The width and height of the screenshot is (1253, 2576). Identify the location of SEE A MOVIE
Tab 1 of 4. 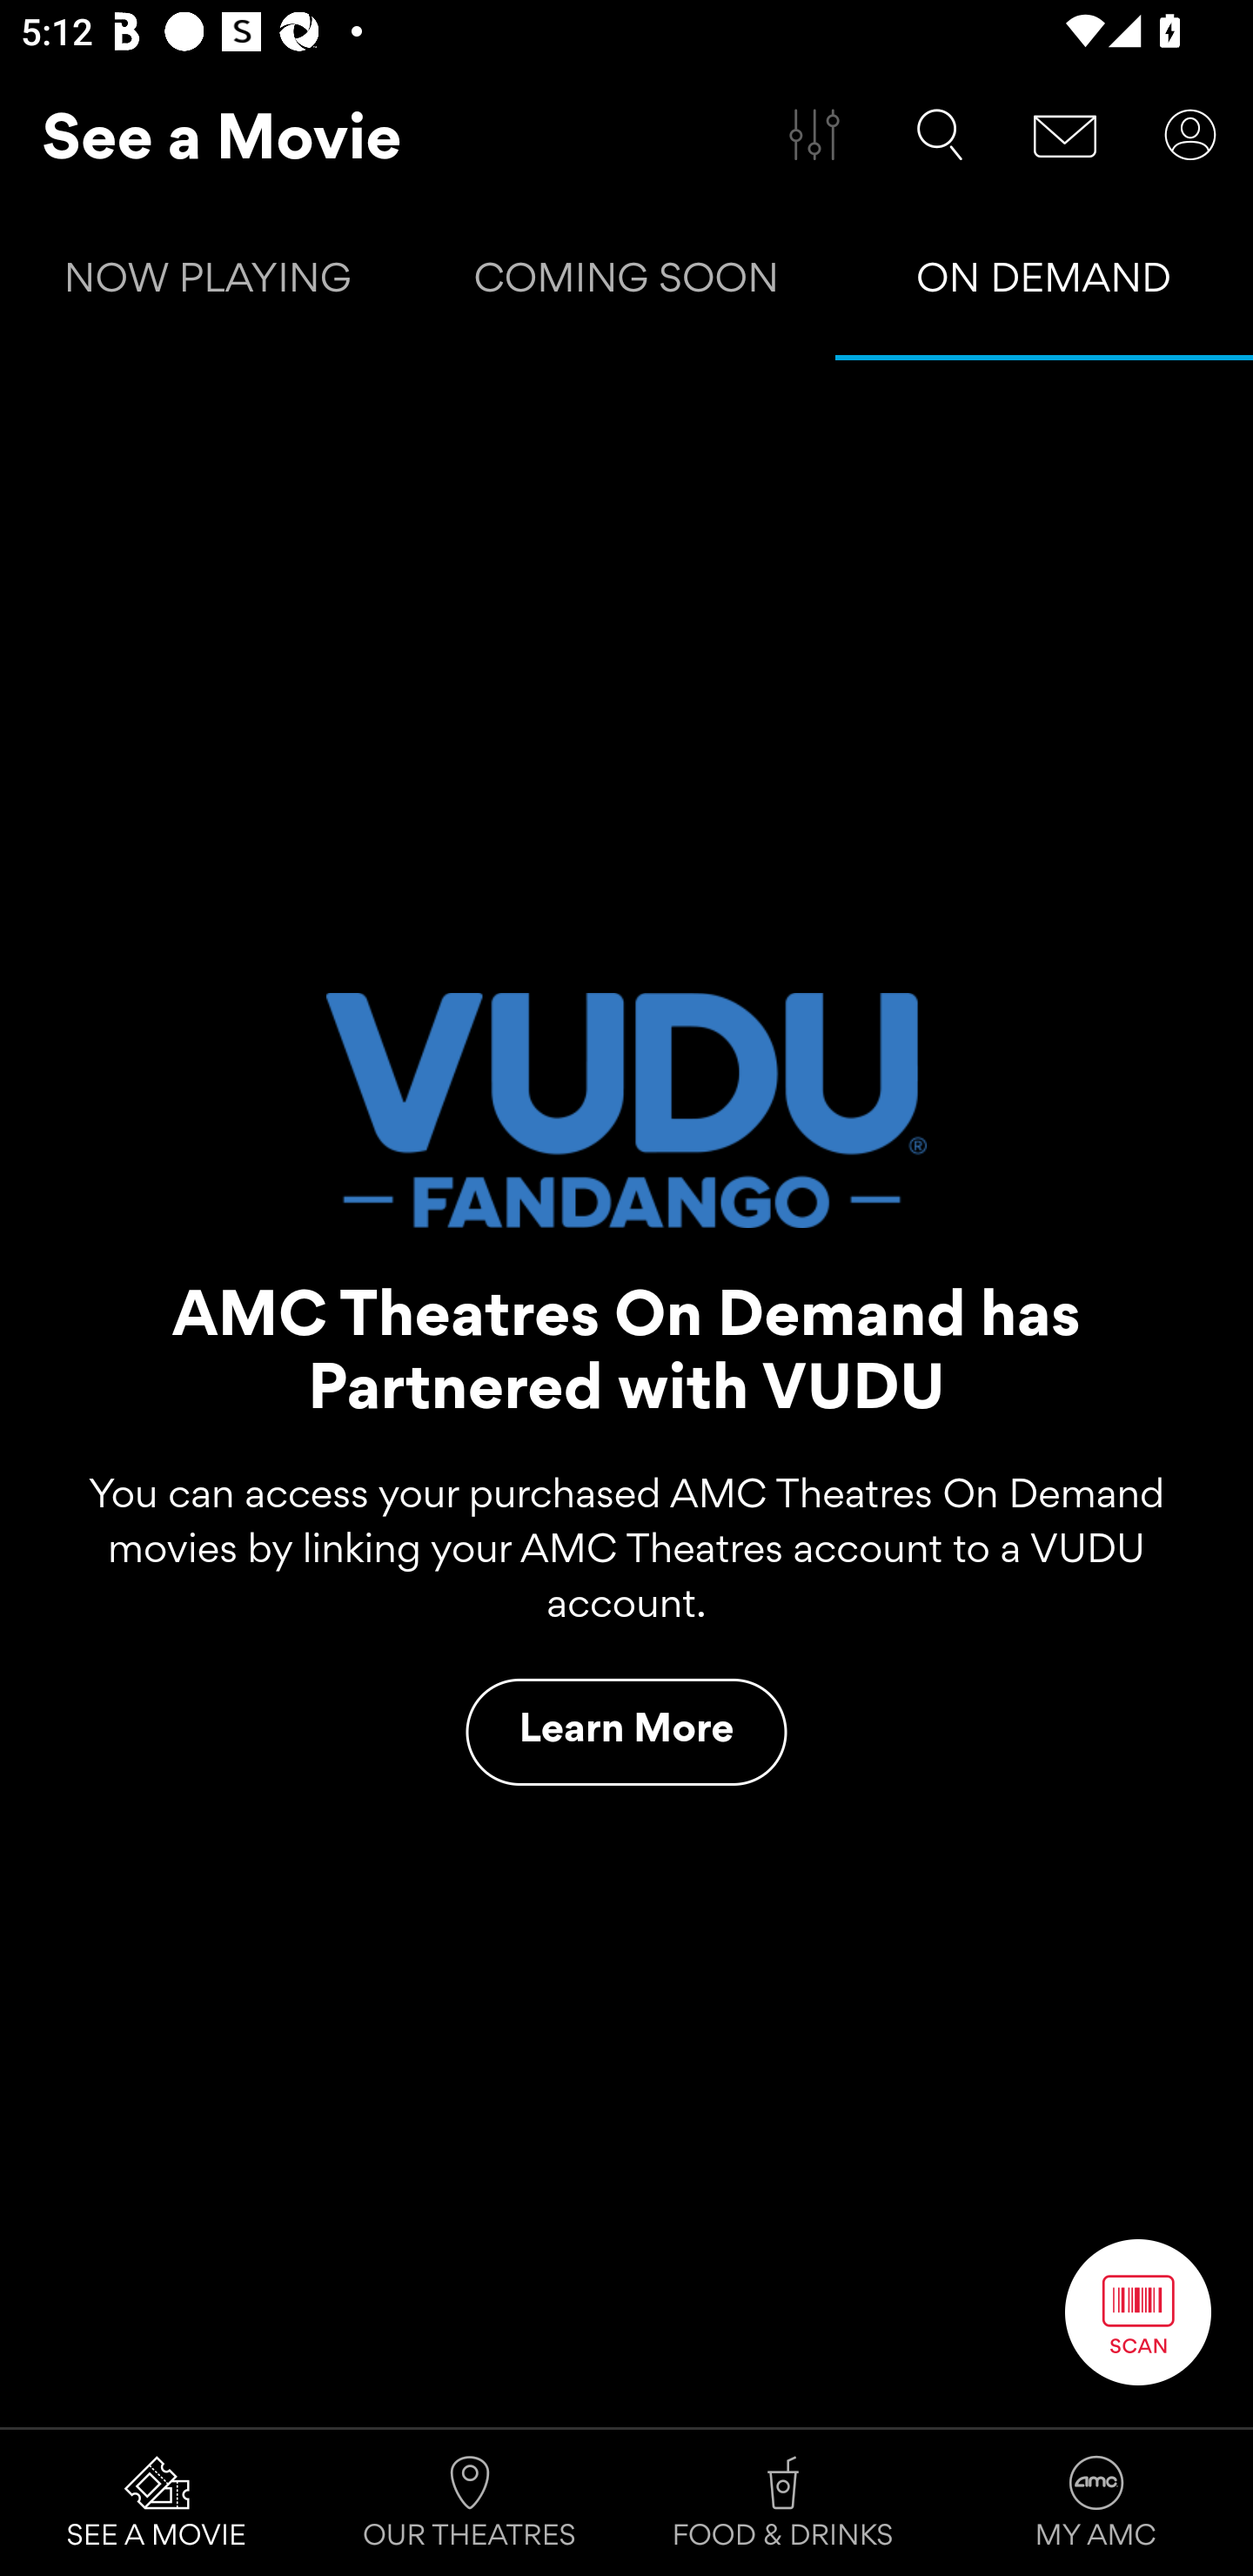
(157, 2503).